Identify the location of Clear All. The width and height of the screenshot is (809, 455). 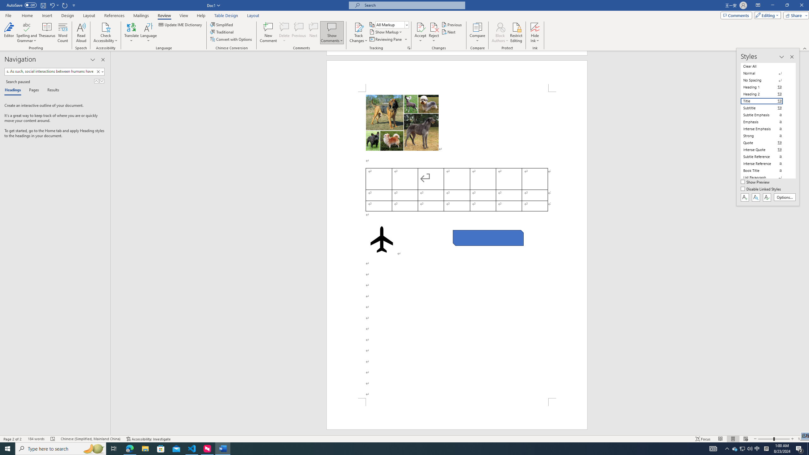
(765, 66).